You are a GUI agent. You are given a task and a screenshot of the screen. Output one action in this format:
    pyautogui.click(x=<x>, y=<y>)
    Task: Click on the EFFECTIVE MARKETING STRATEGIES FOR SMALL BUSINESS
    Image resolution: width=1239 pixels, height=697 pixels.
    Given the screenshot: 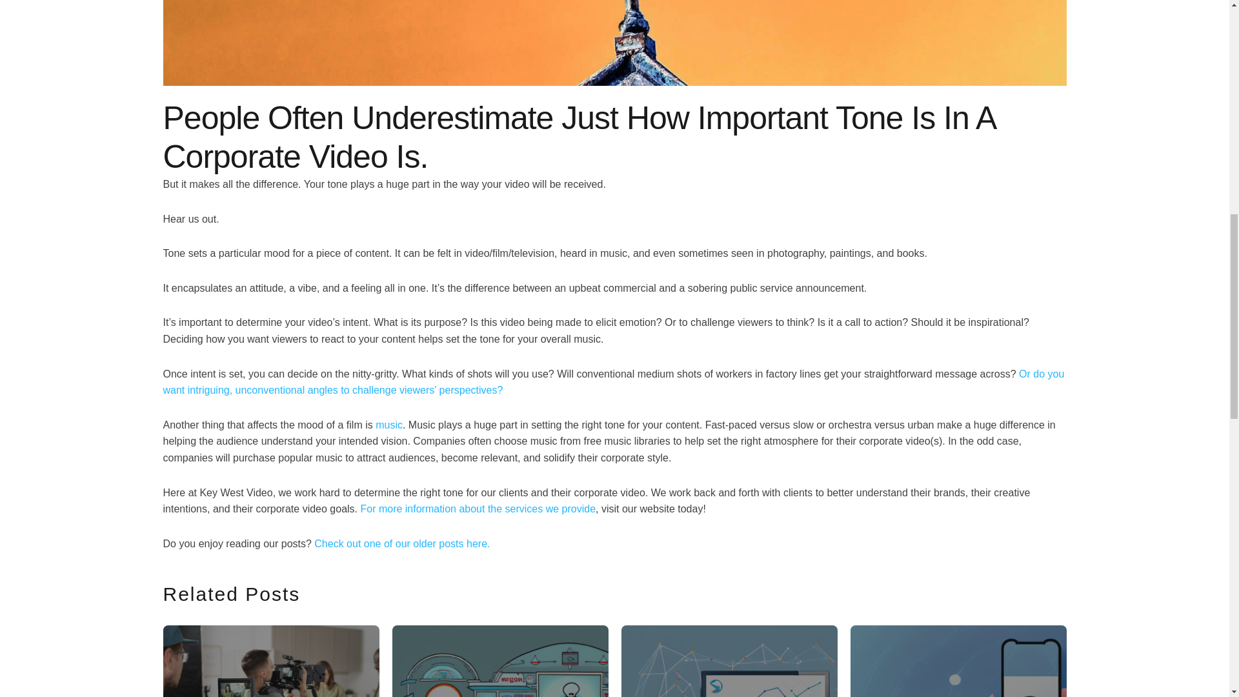 What is the action you would take?
    pyautogui.click(x=500, y=661)
    